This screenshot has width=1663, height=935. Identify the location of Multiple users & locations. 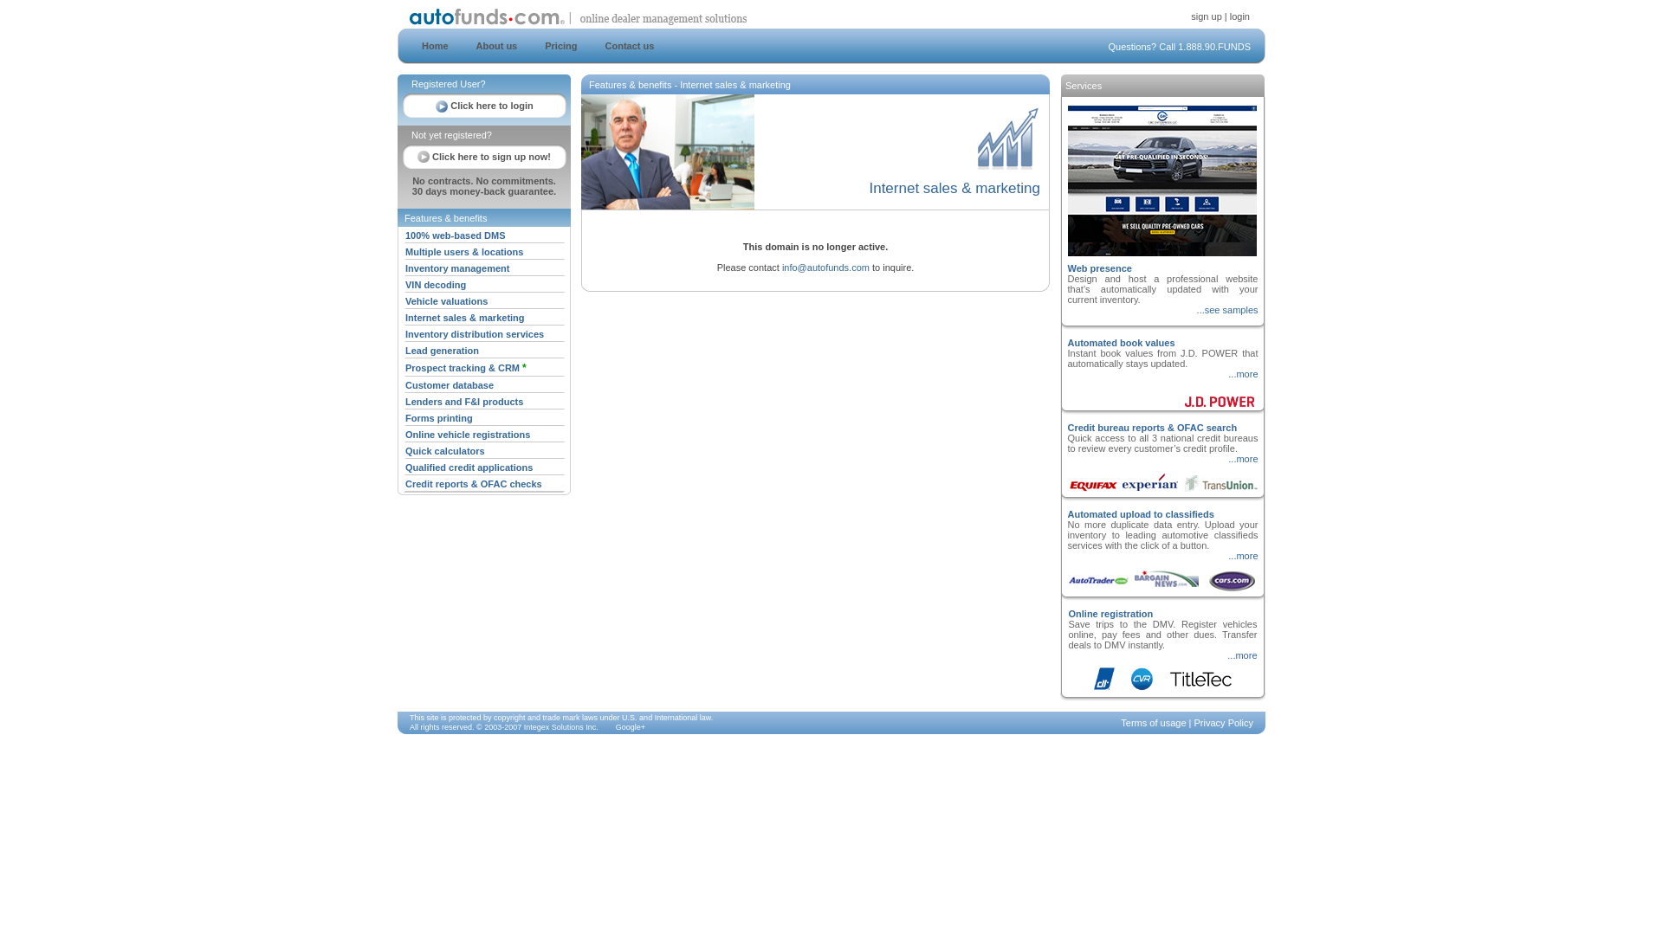
(464, 252).